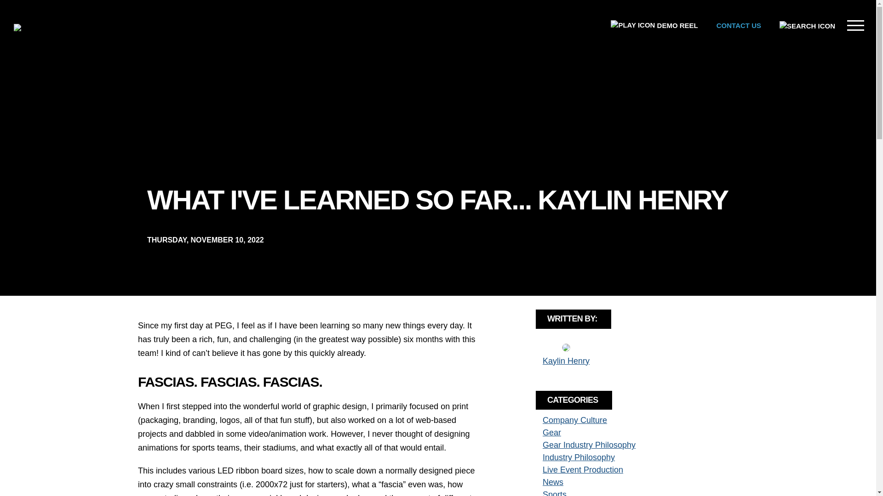  Describe the element at coordinates (583, 469) in the screenshot. I see `Live Event Production` at that location.